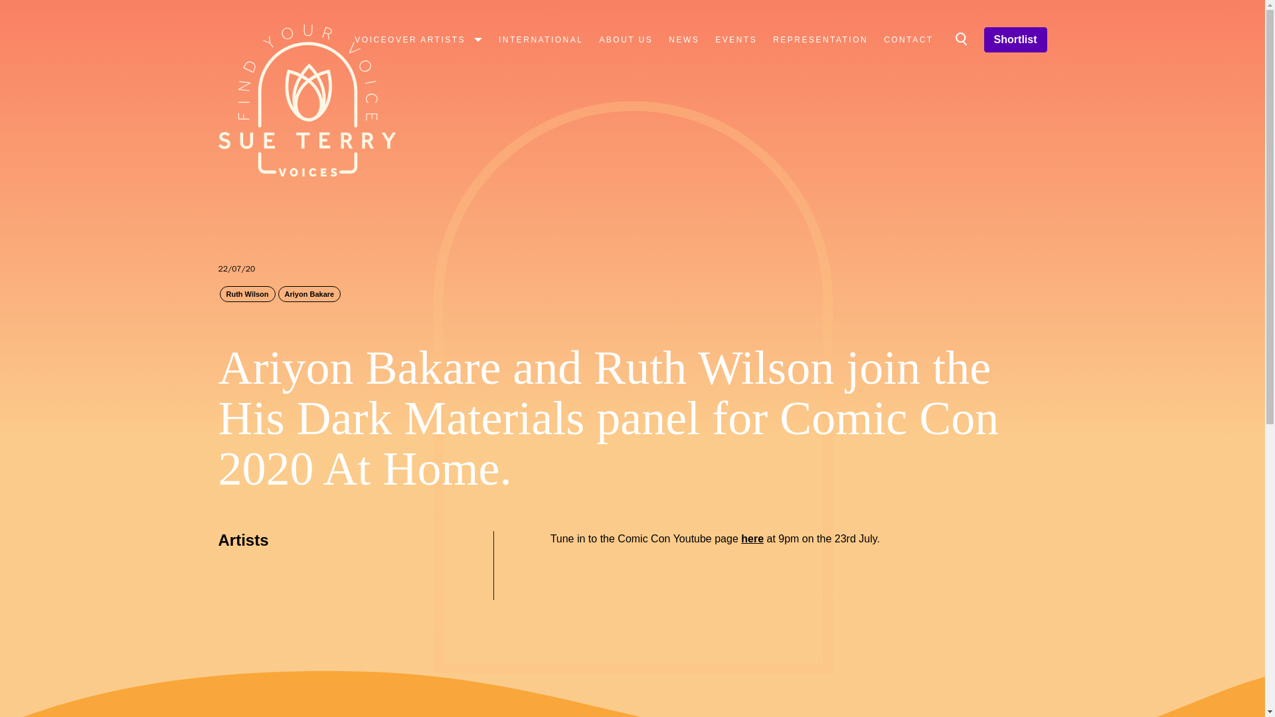 Image resolution: width=1275 pixels, height=717 pixels. What do you see at coordinates (684, 39) in the screenshot?
I see `NEWS` at bounding box center [684, 39].